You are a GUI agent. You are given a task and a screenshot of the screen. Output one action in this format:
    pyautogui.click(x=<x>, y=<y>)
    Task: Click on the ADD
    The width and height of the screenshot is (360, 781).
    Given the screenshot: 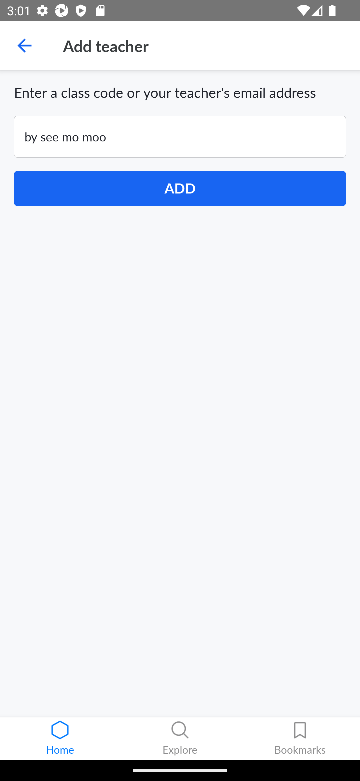 What is the action you would take?
    pyautogui.click(x=180, y=188)
    